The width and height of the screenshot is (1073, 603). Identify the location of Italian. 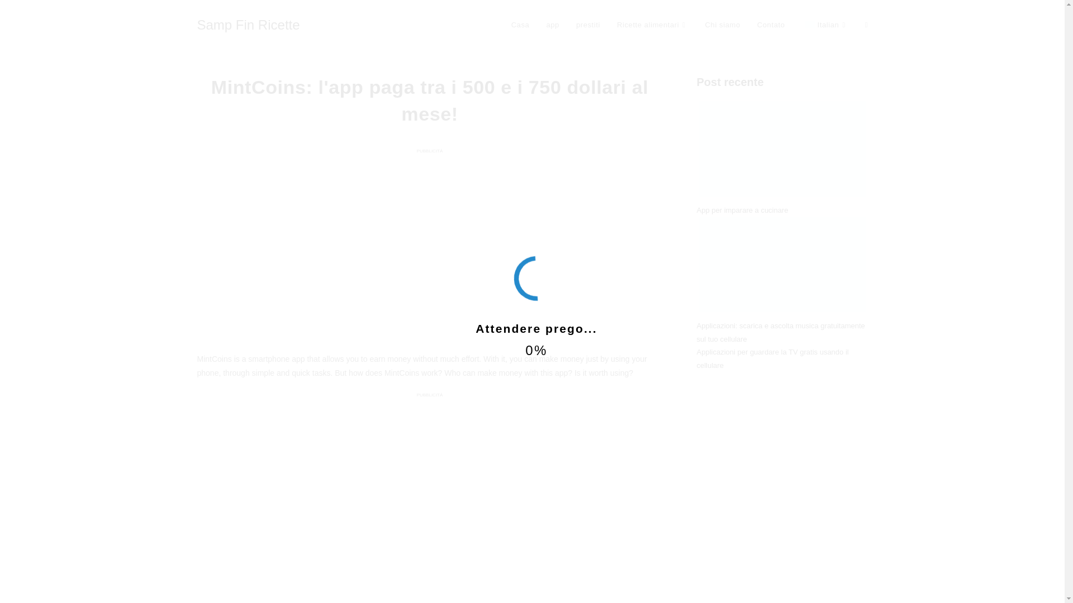
(825, 25).